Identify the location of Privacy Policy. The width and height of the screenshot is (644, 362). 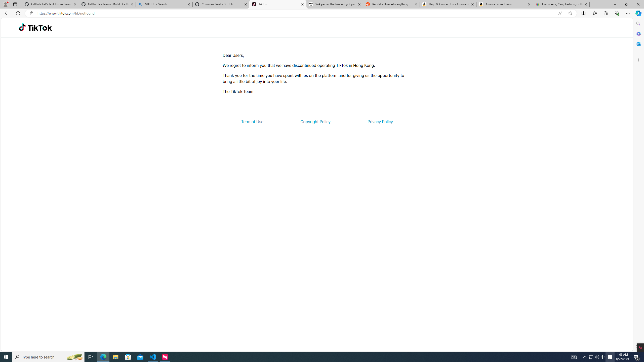
(380, 122).